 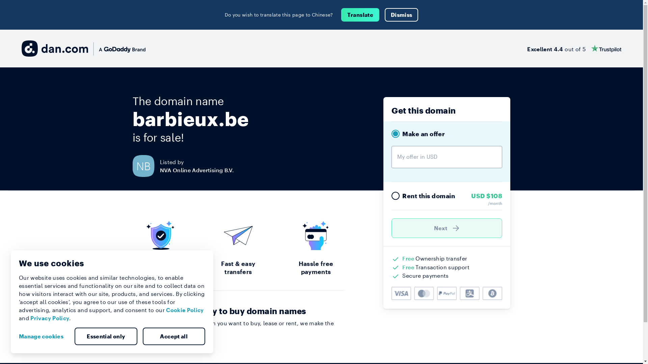 What do you see at coordinates (360, 15) in the screenshot?
I see `Translate` at bounding box center [360, 15].